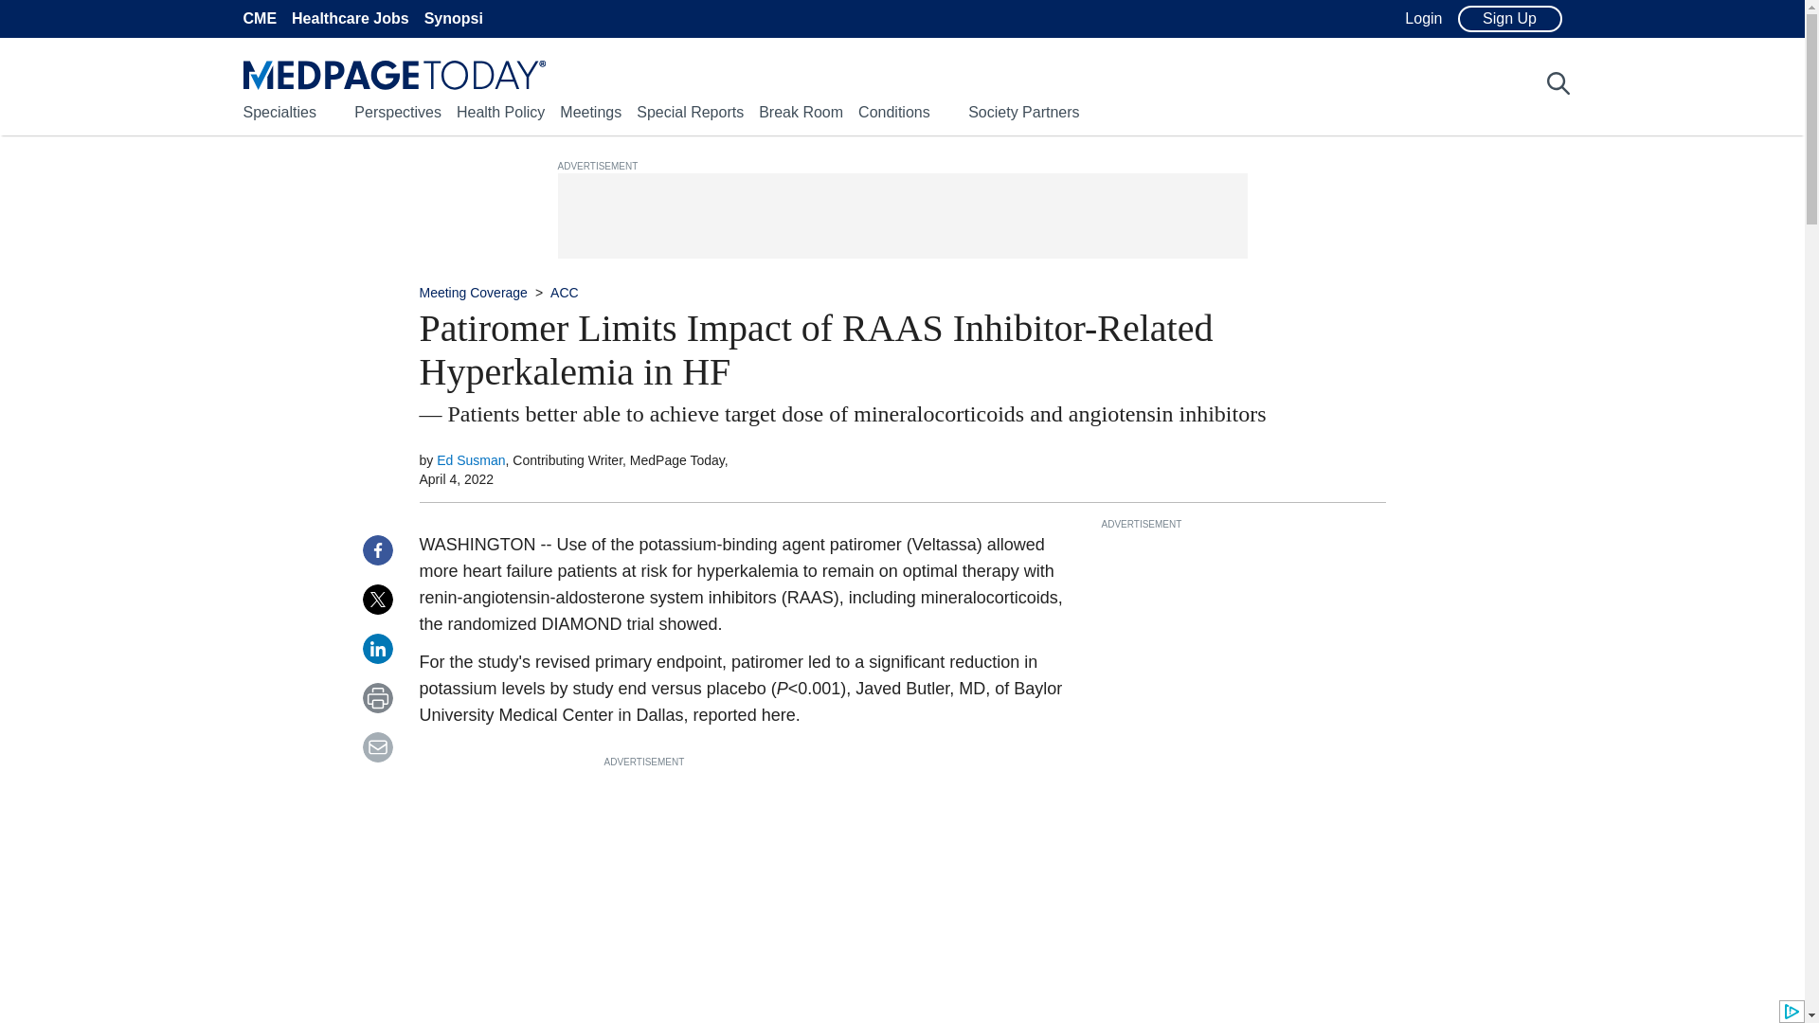 This screenshot has height=1023, width=1819. What do you see at coordinates (377, 599) in the screenshot?
I see `Share on X. Opens in a new tab or window` at bounding box center [377, 599].